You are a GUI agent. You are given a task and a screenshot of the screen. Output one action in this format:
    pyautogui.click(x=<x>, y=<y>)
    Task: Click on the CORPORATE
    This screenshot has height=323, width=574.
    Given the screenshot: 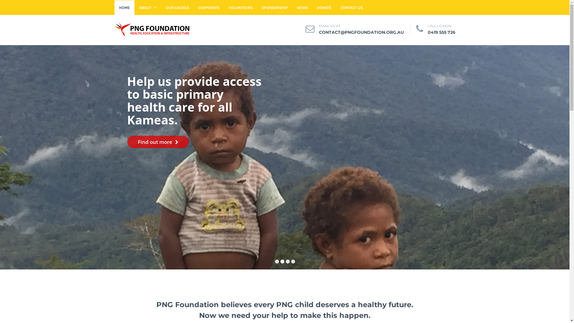 What is the action you would take?
    pyautogui.click(x=209, y=8)
    